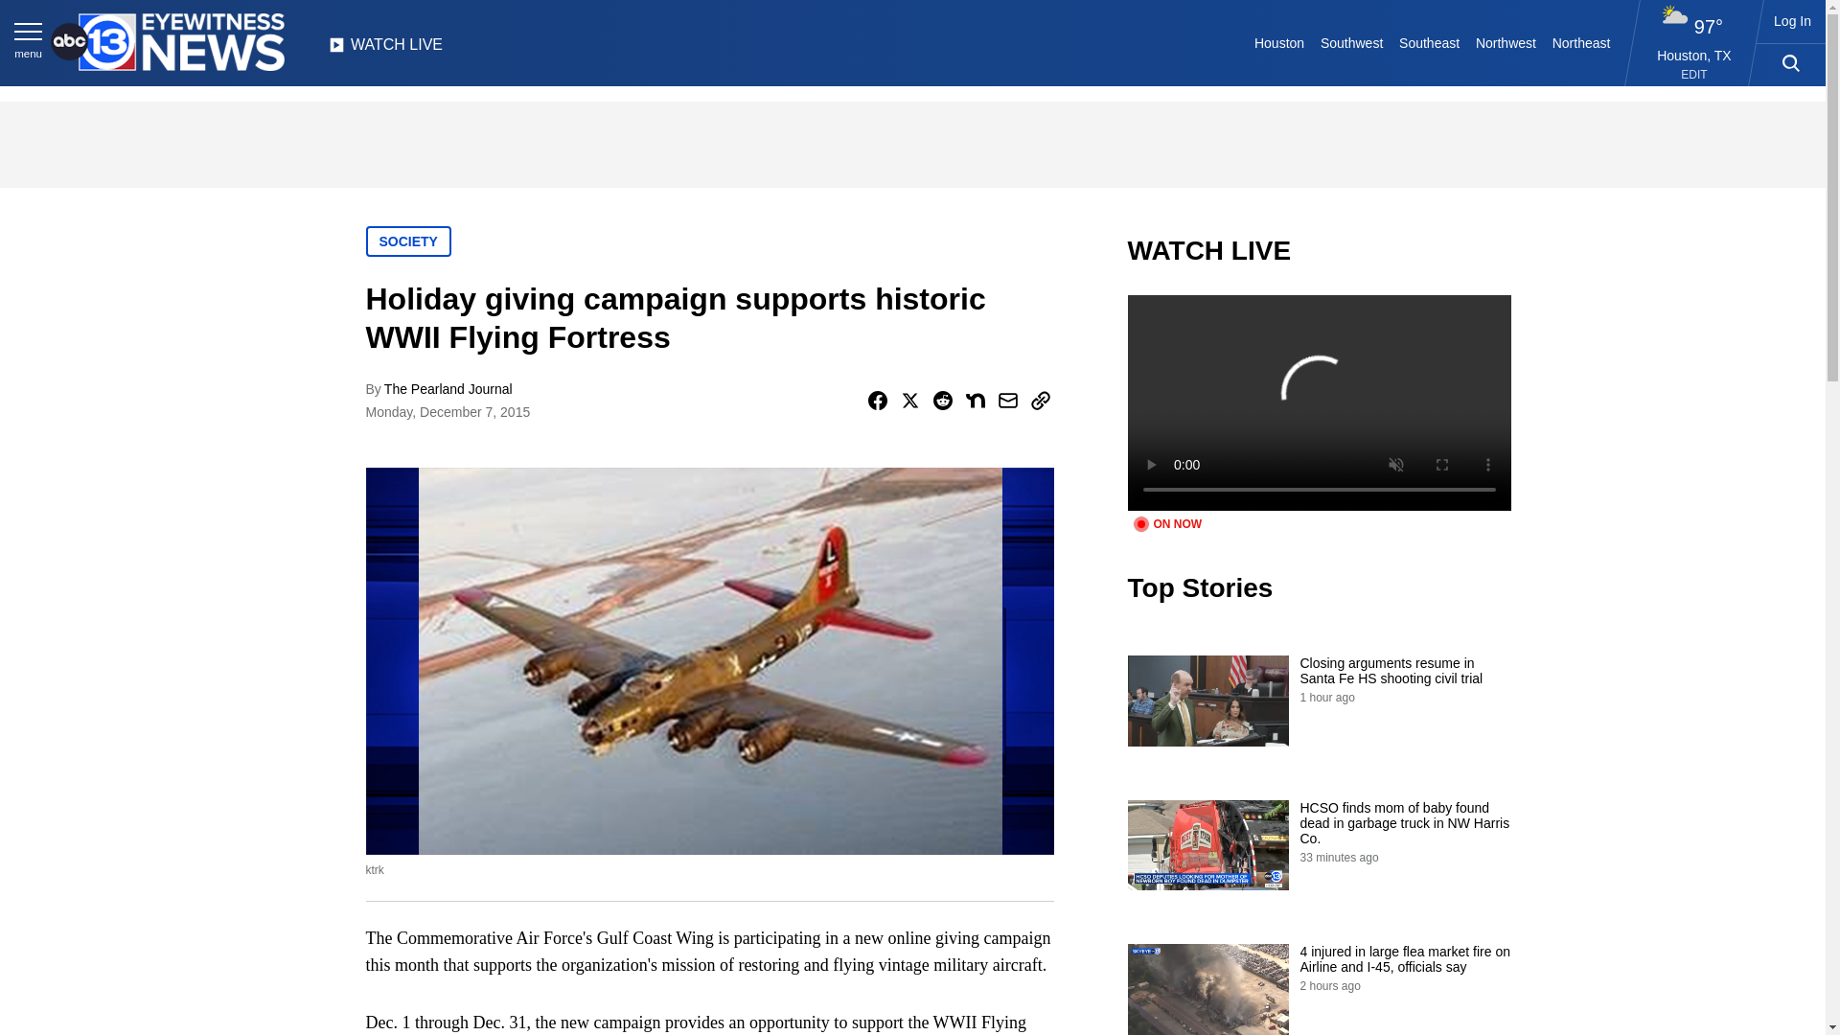 The image size is (1840, 1035). Describe the element at coordinates (1319, 402) in the screenshot. I see `video.title` at that location.